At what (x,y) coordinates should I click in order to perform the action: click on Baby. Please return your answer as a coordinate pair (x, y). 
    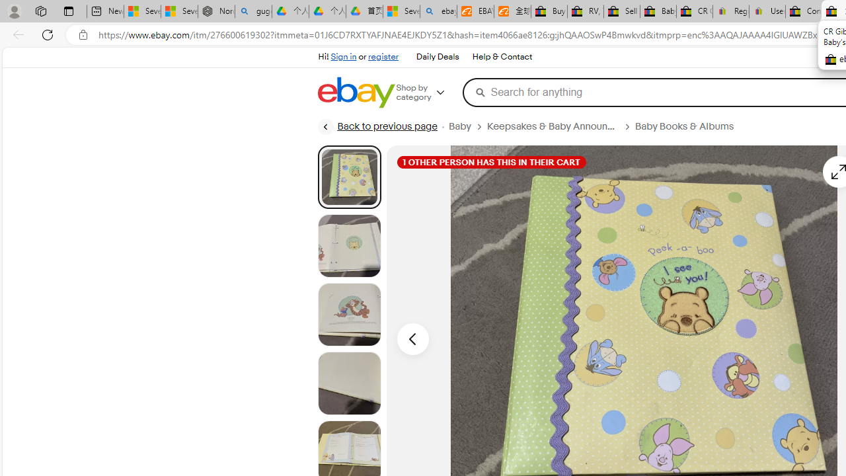
    Looking at the image, I should click on (459, 126).